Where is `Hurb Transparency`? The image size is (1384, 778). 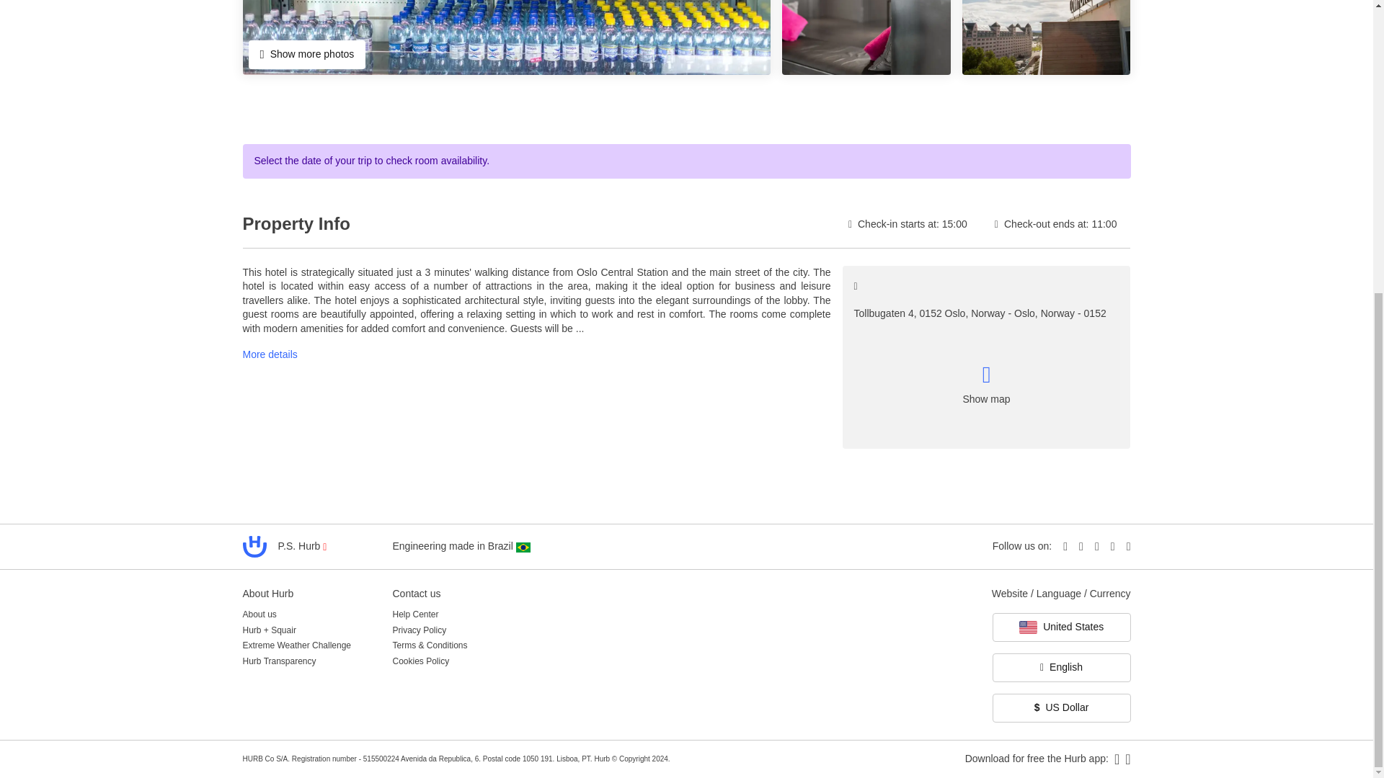
Hurb Transparency is located at coordinates (278, 661).